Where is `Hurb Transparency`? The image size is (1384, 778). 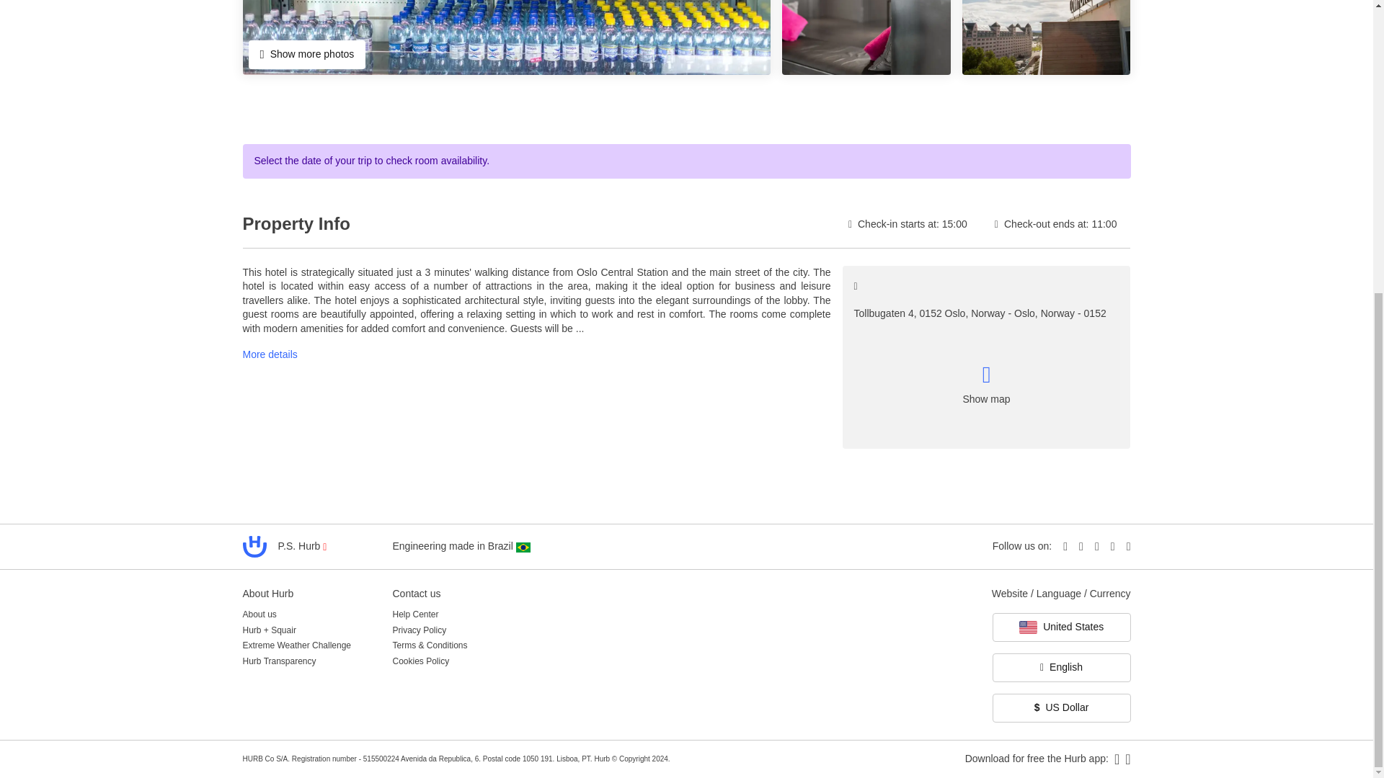
Hurb Transparency is located at coordinates (278, 661).